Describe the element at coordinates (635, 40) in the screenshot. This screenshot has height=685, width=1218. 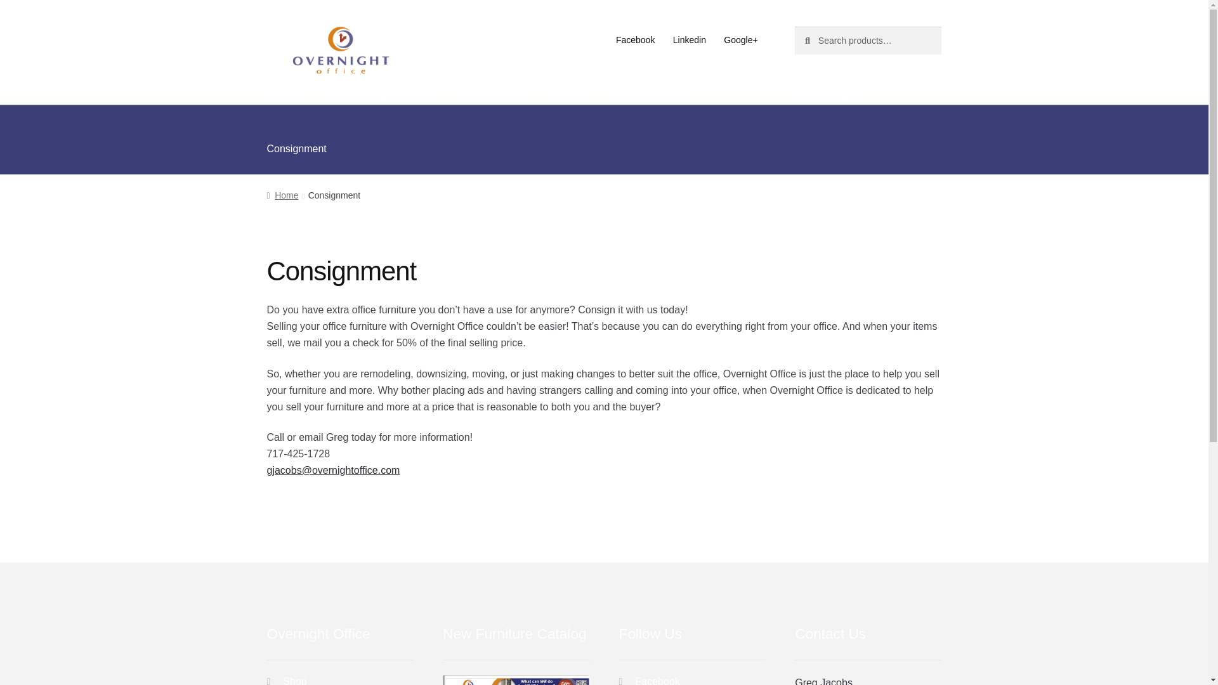
I see `Facebook` at that location.